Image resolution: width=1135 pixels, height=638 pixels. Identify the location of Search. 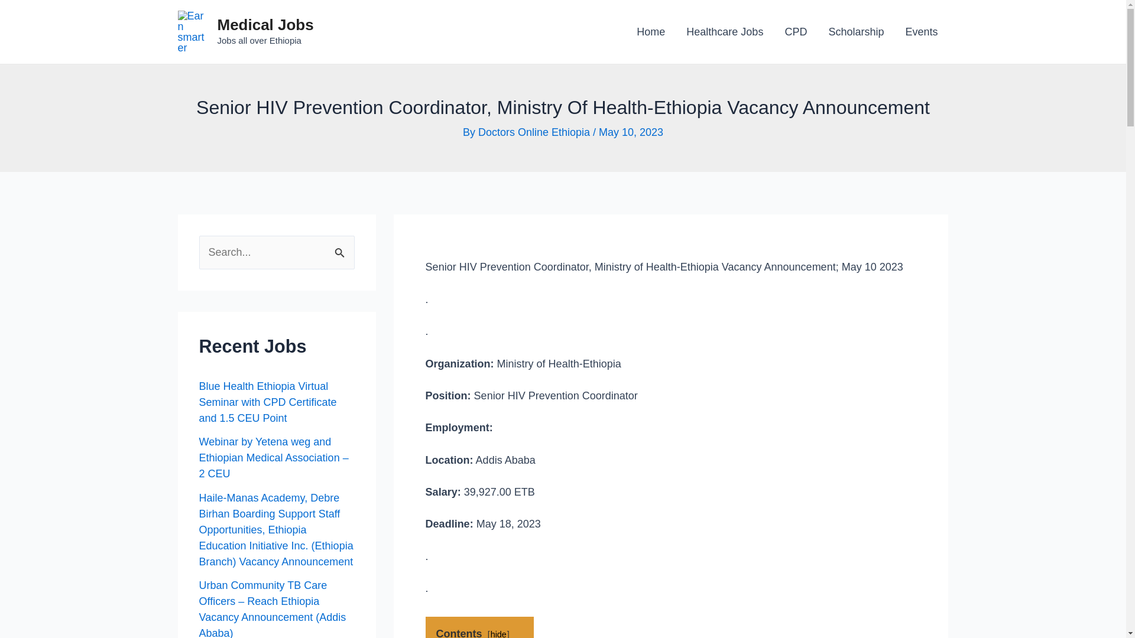
(340, 248).